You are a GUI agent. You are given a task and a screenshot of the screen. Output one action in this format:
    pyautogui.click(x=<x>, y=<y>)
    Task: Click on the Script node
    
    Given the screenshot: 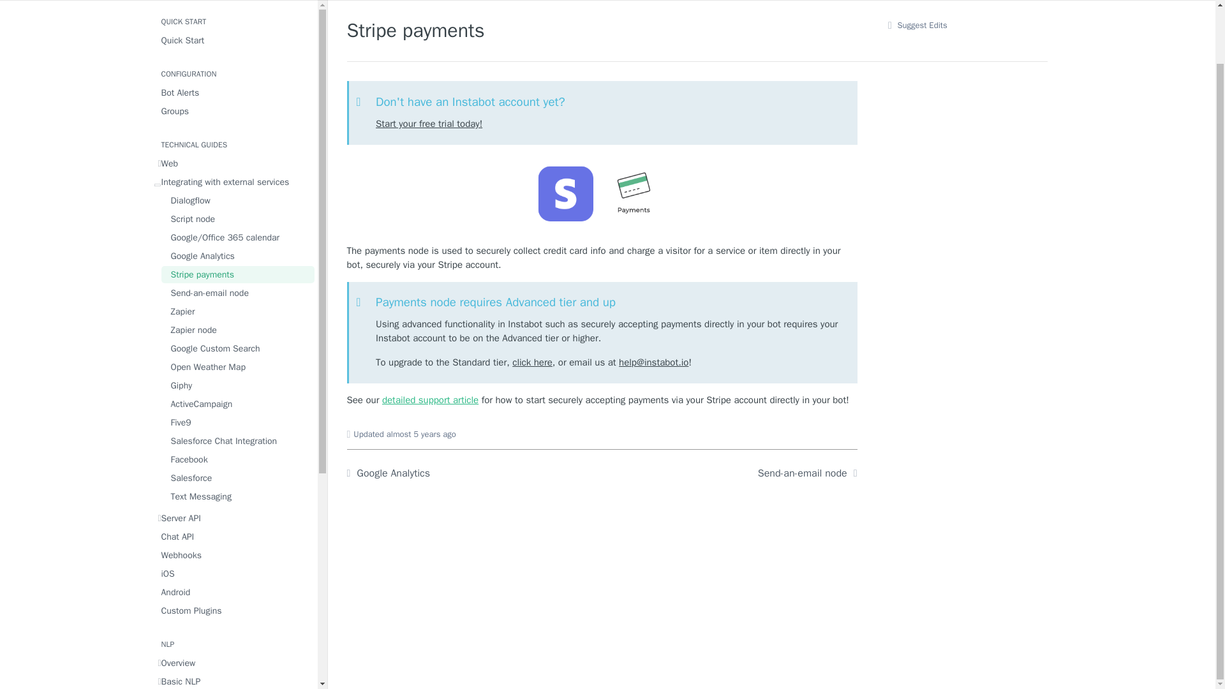 What is the action you would take?
    pyautogui.click(x=237, y=219)
    